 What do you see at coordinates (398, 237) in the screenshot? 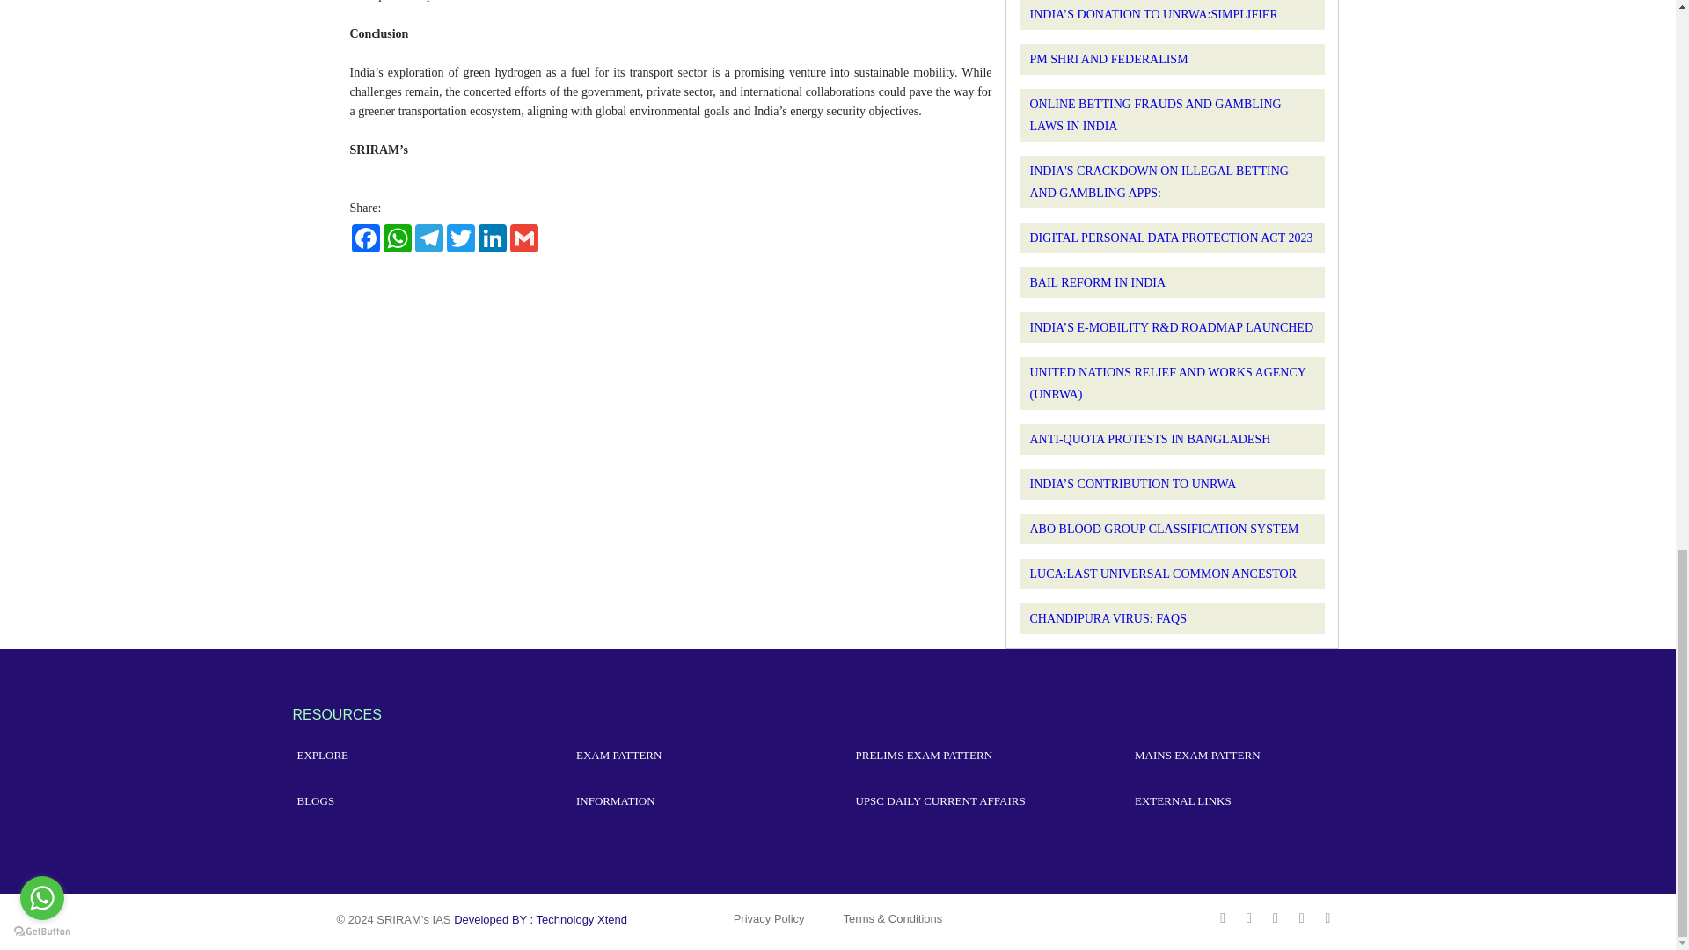
I see `WhatsApp` at bounding box center [398, 237].